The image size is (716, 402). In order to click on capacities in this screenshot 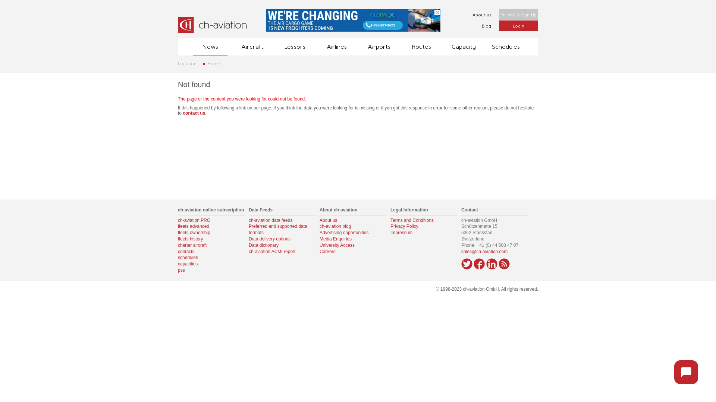, I will do `click(188, 264)`.